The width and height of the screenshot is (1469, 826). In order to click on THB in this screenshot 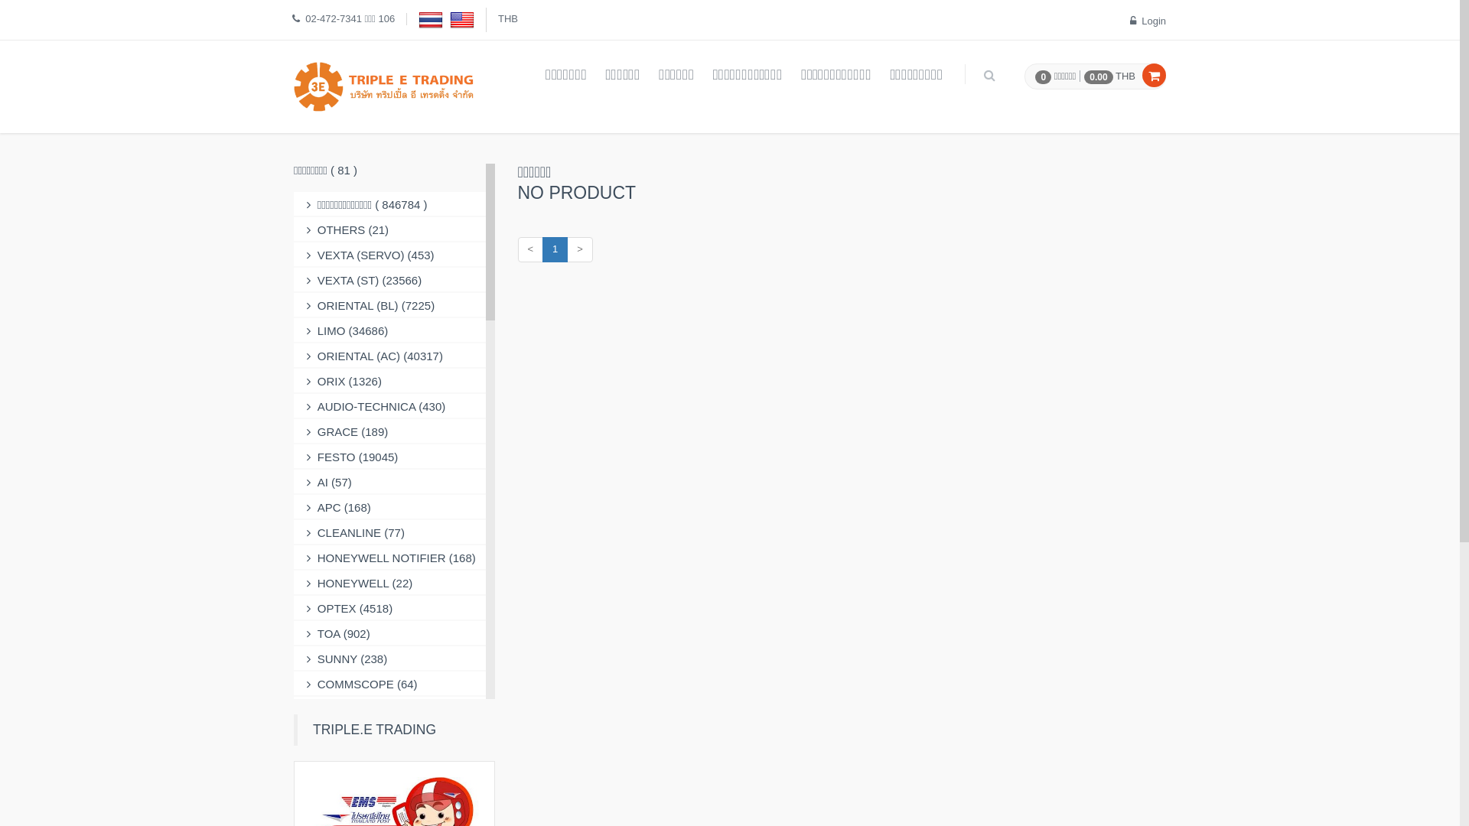, I will do `click(508, 18)`.